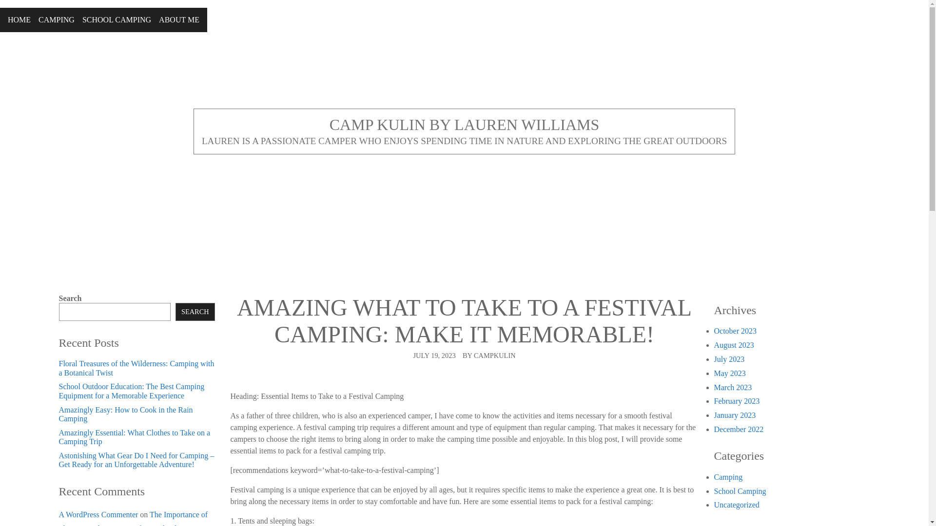 Image resolution: width=936 pixels, height=526 pixels. Describe the element at coordinates (116, 19) in the screenshot. I see `SCHOOL CAMPING` at that location.